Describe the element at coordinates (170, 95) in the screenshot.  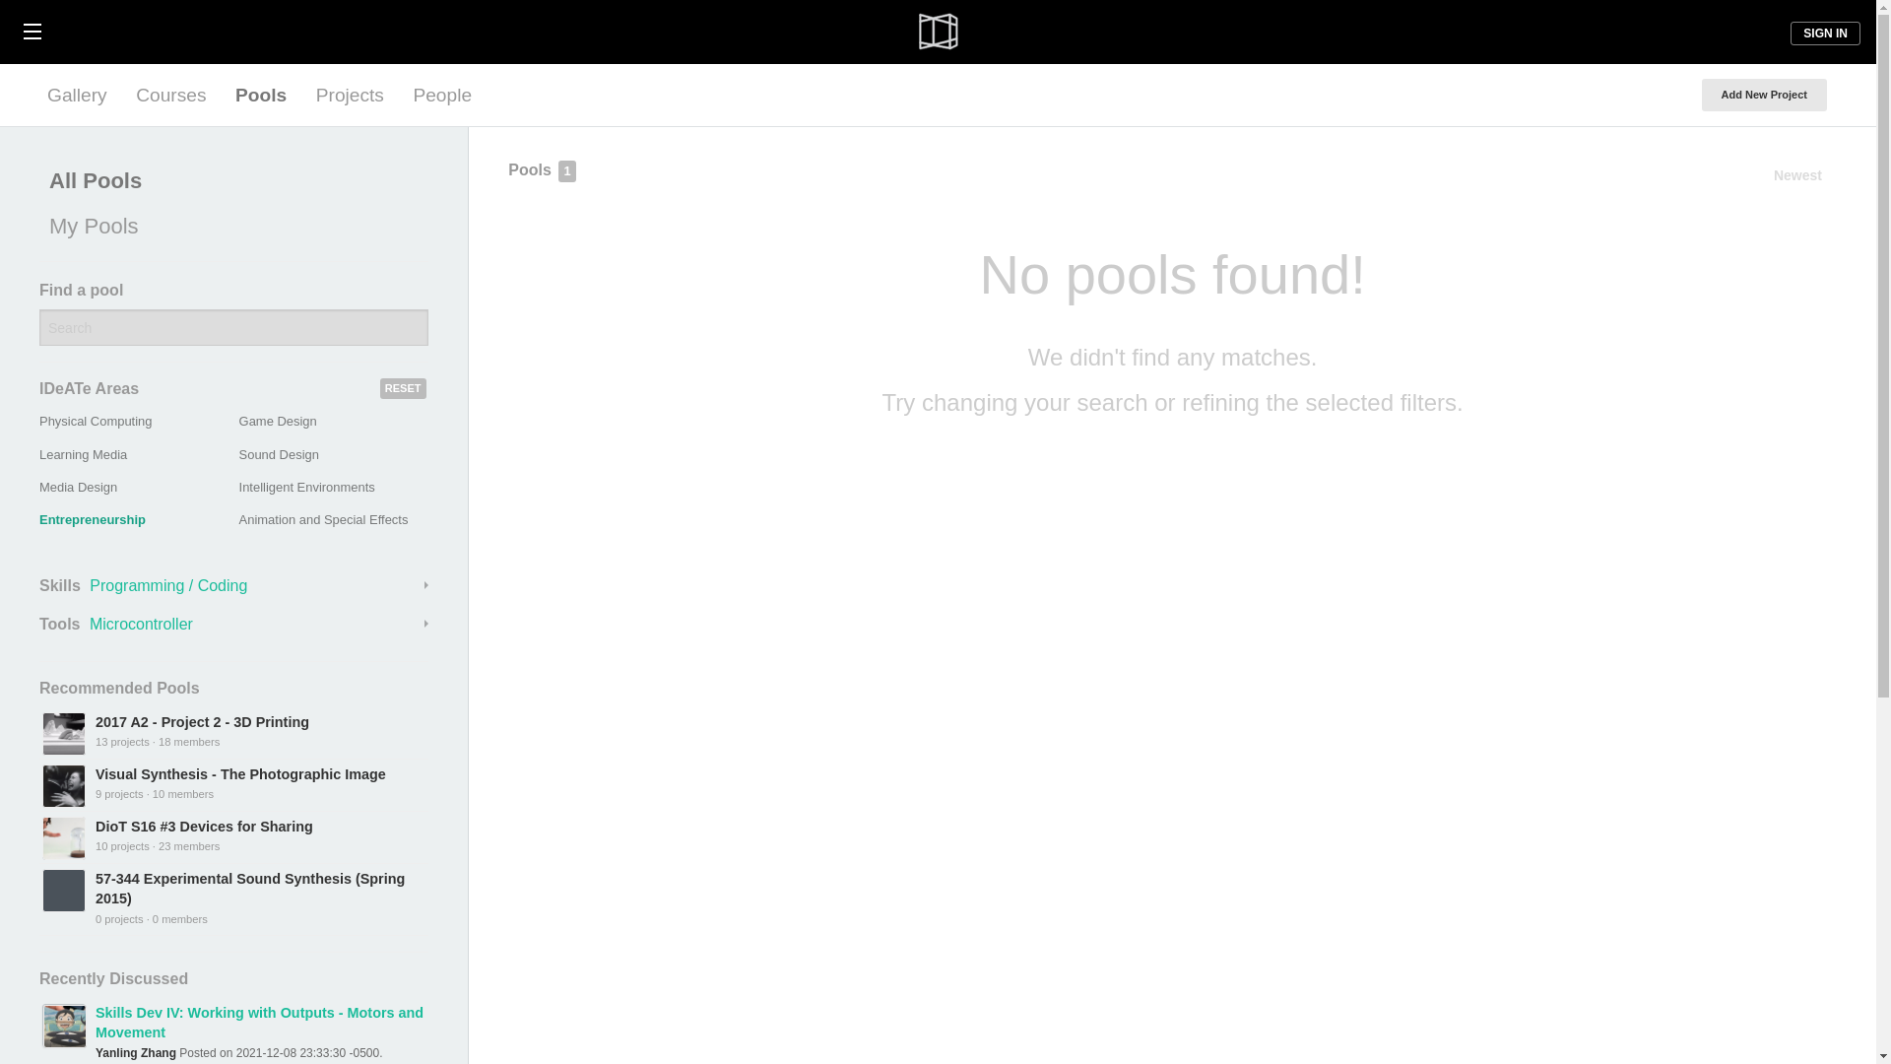
I see `Courses` at that location.